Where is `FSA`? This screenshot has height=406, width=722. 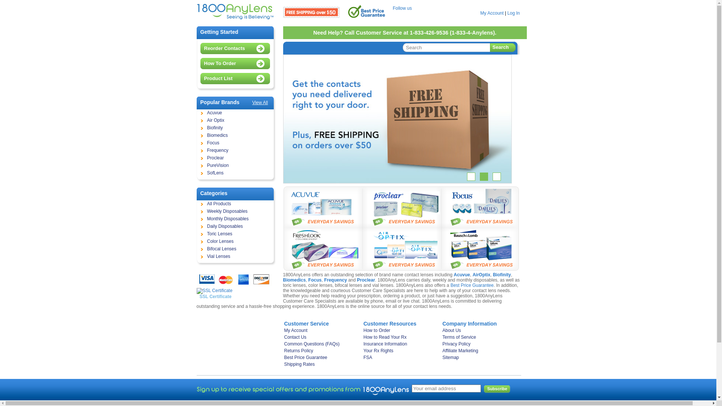 FSA is located at coordinates (401, 358).